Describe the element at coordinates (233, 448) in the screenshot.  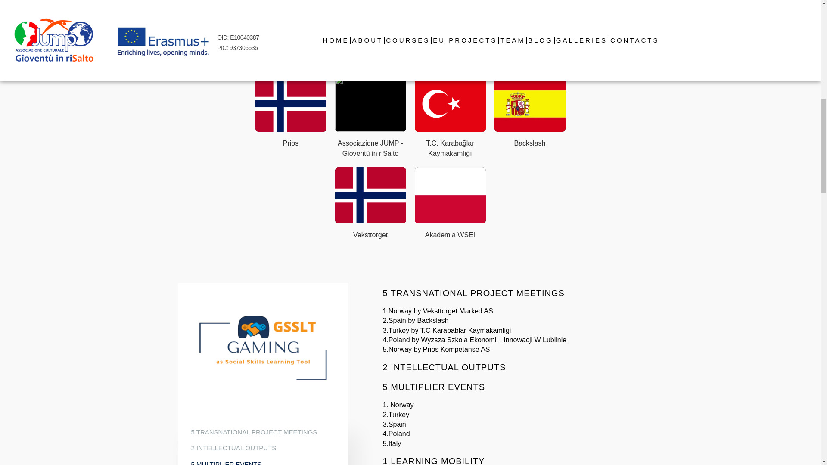
I see `2 INTELLECTUAL OUTPUTS` at that location.